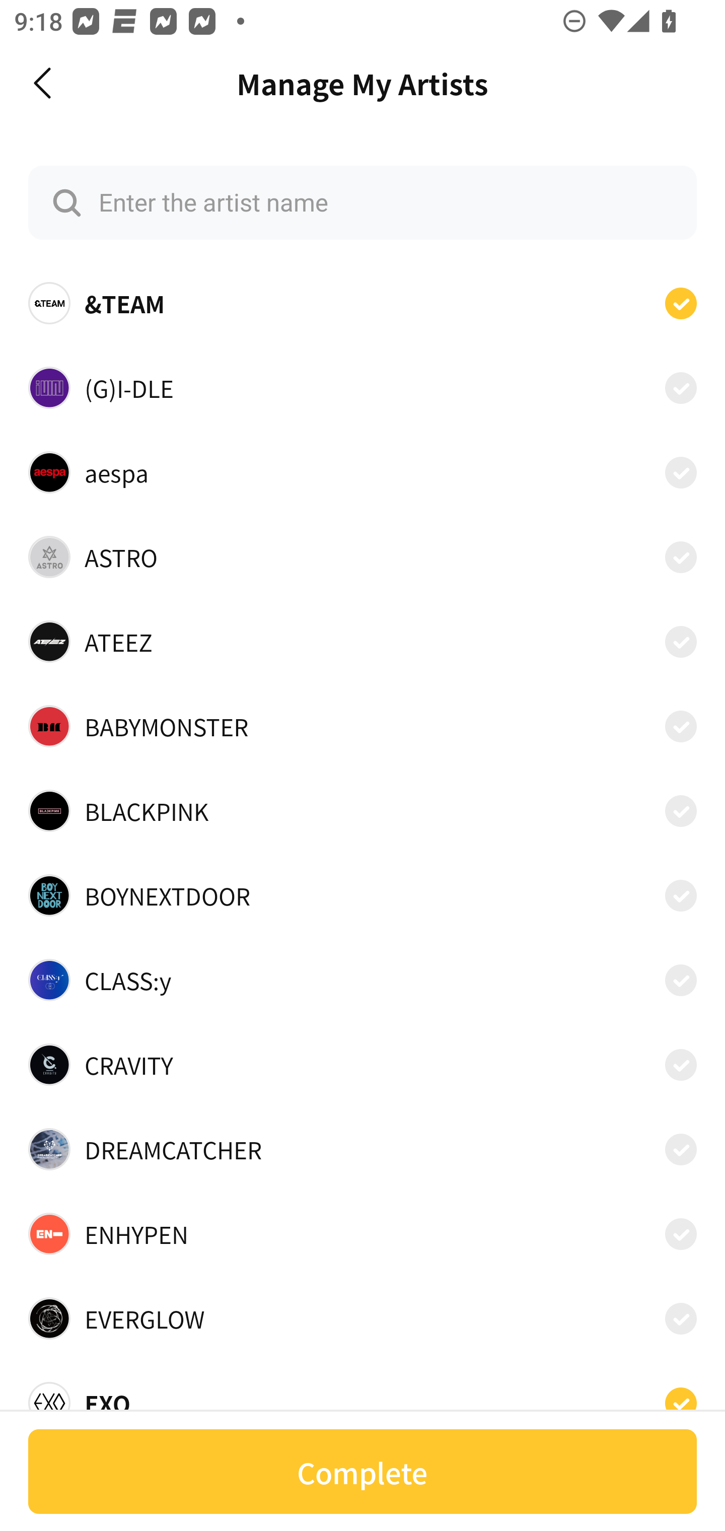  I want to click on BOYNEXTDOOR, so click(362, 895).